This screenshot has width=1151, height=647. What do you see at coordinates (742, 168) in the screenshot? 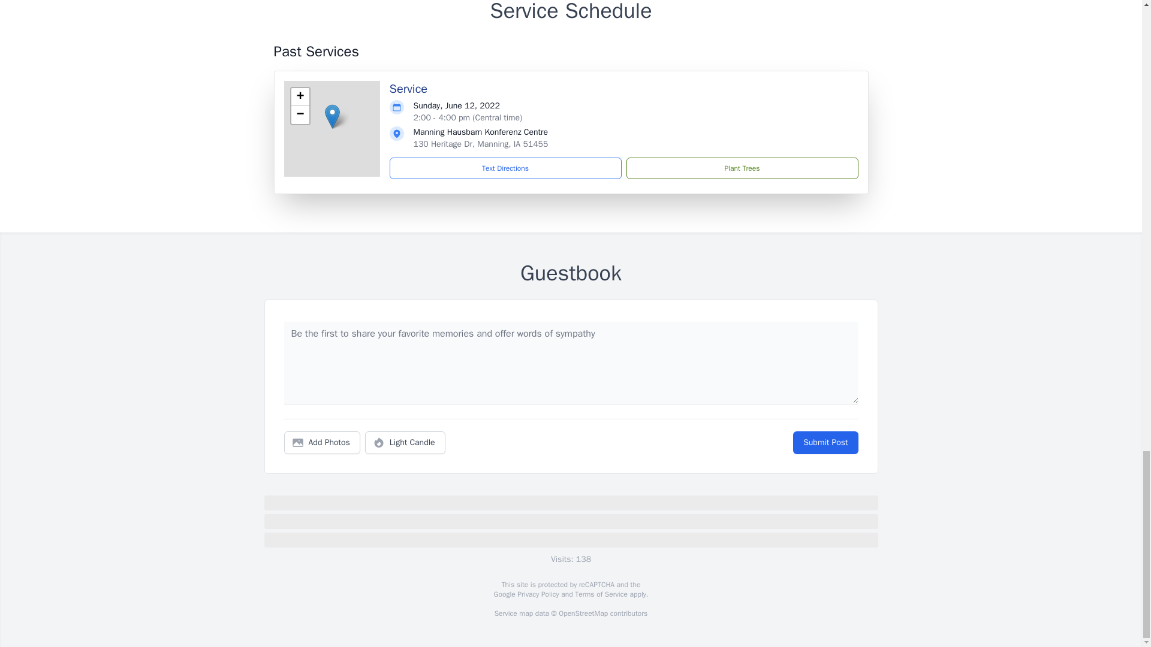
I see `Plant Trees` at bounding box center [742, 168].